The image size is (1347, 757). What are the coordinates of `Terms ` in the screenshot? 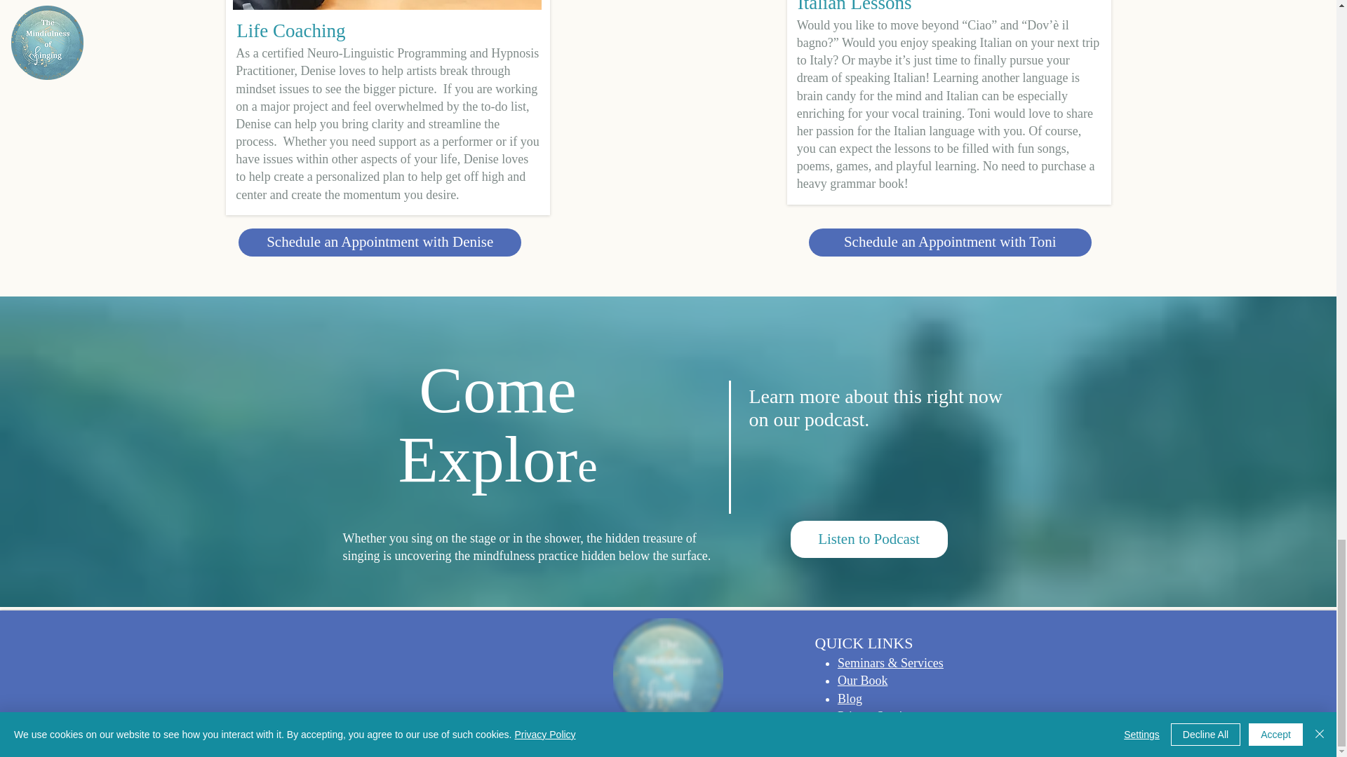 It's located at (365, 716).